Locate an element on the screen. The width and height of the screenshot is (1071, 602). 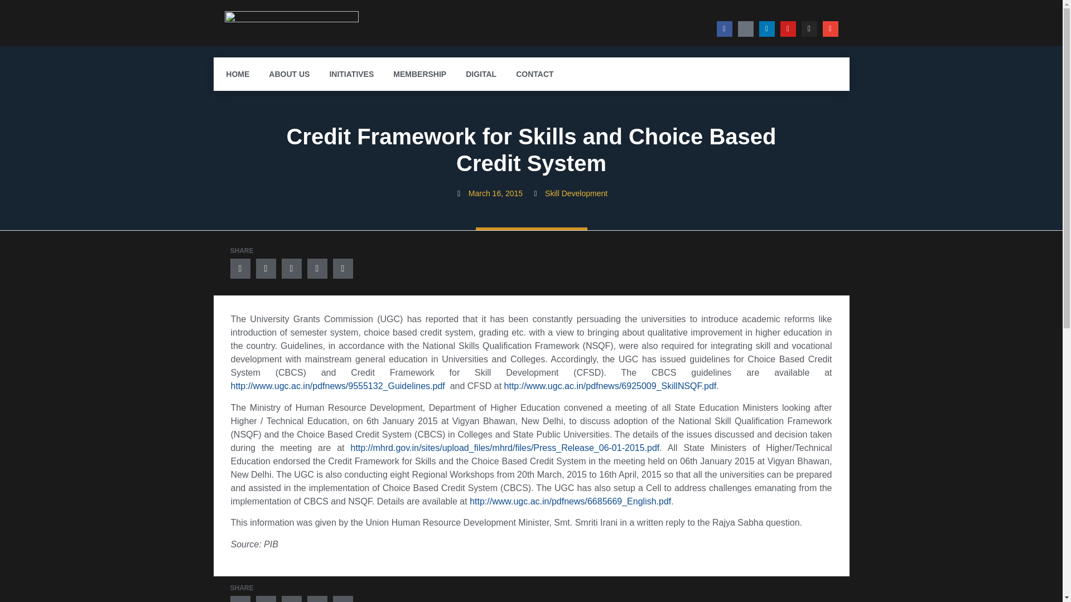
MEMBERSHIP is located at coordinates (419, 74).